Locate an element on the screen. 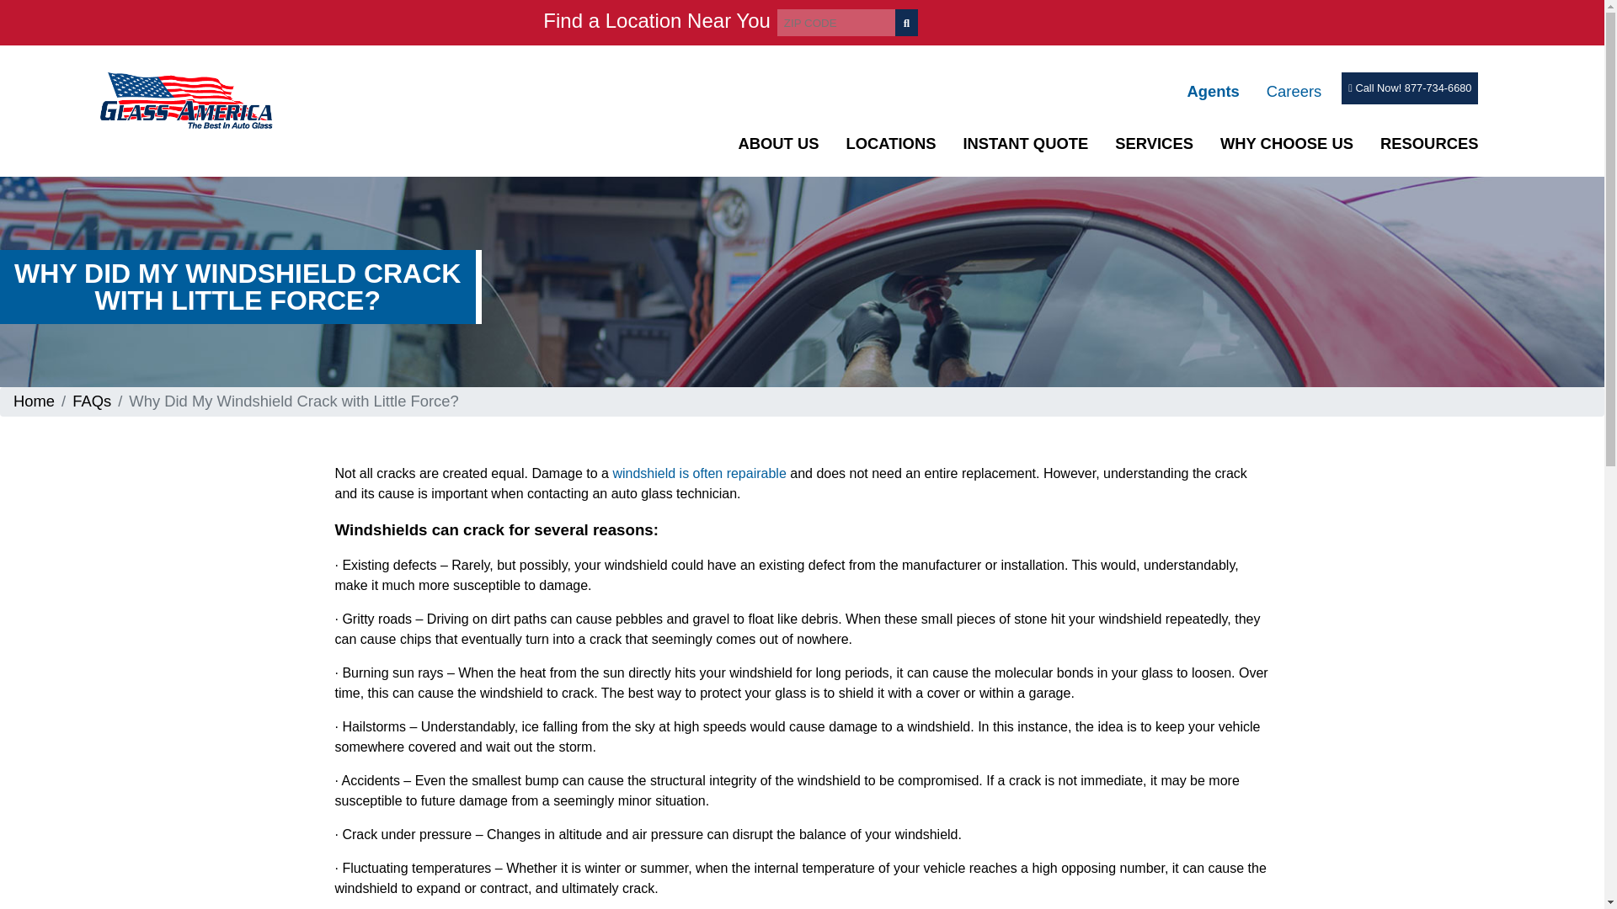 The image size is (1617, 909). LOCATIONS is located at coordinates (891, 143).